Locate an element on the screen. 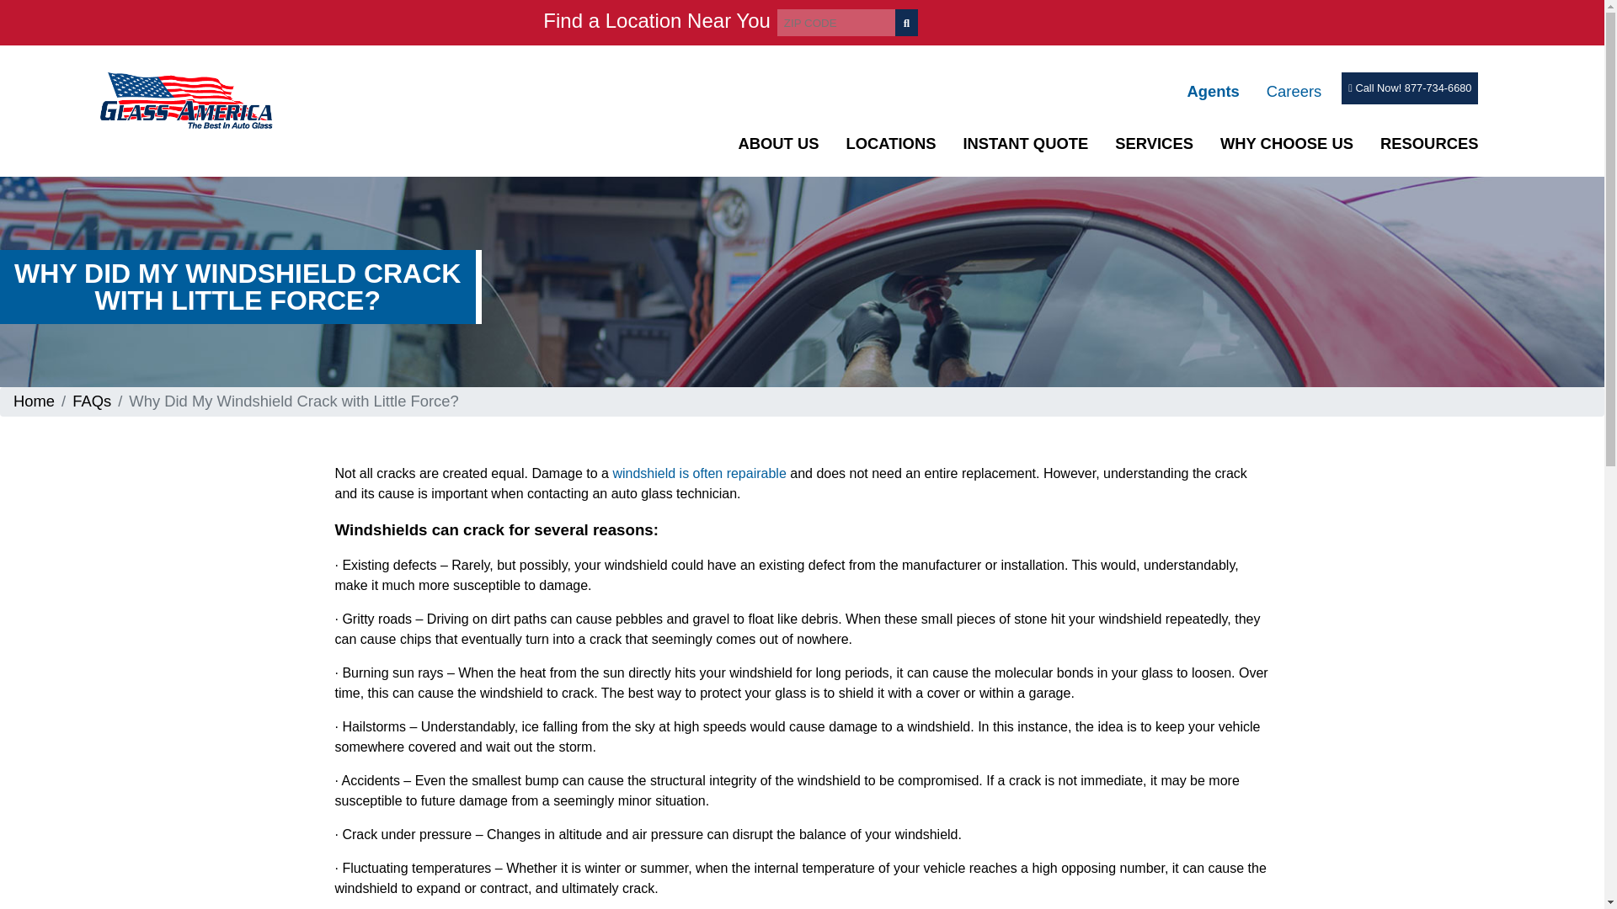 The image size is (1617, 909). LOCATIONS is located at coordinates (891, 143).